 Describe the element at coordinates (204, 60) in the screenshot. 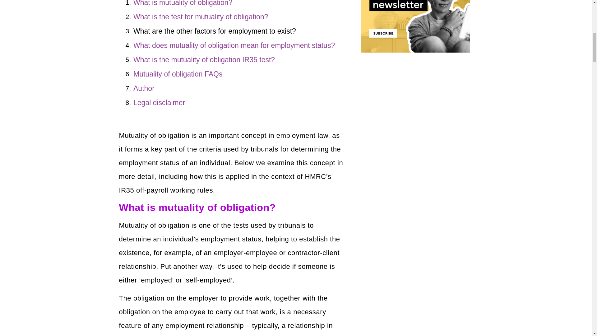

I see `What is the mutuality of obligation IR35 test?` at that location.